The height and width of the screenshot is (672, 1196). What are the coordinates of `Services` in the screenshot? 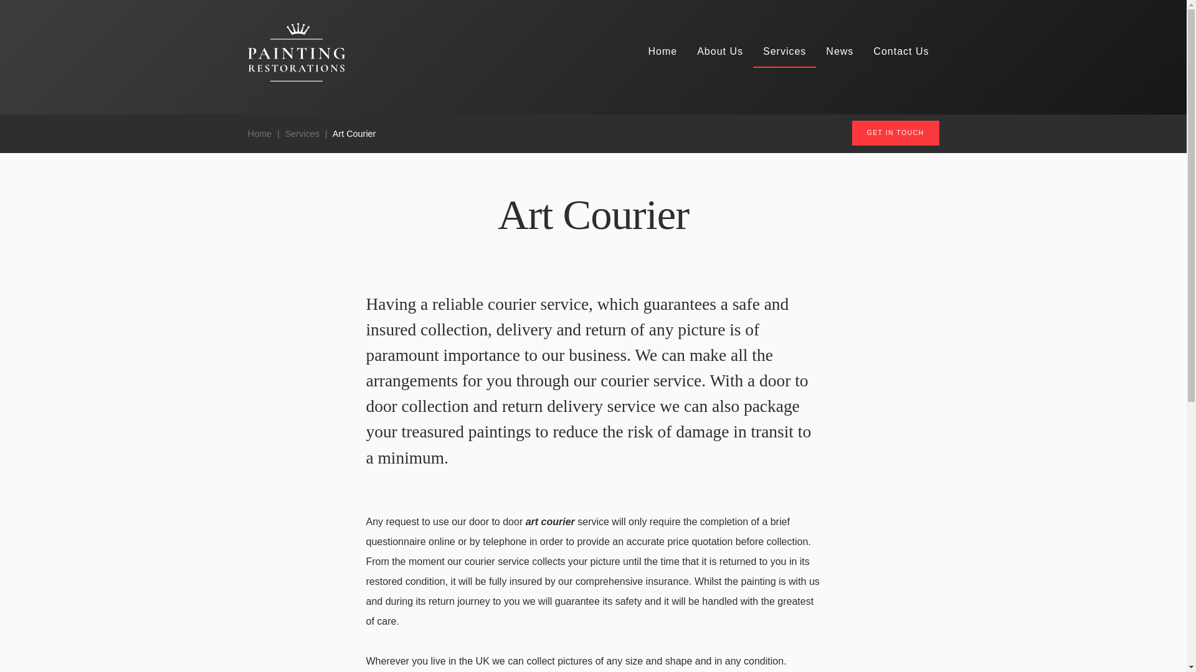 It's located at (302, 133).